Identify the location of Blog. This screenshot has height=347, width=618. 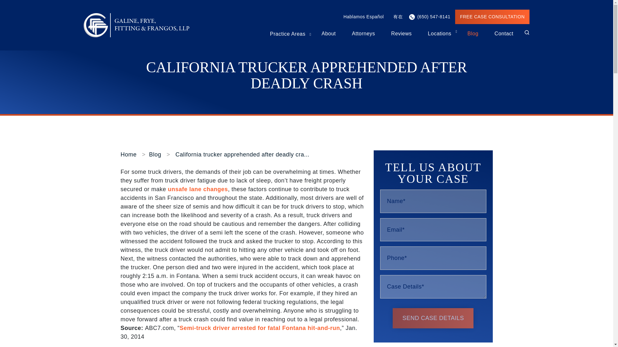
(473, 34).